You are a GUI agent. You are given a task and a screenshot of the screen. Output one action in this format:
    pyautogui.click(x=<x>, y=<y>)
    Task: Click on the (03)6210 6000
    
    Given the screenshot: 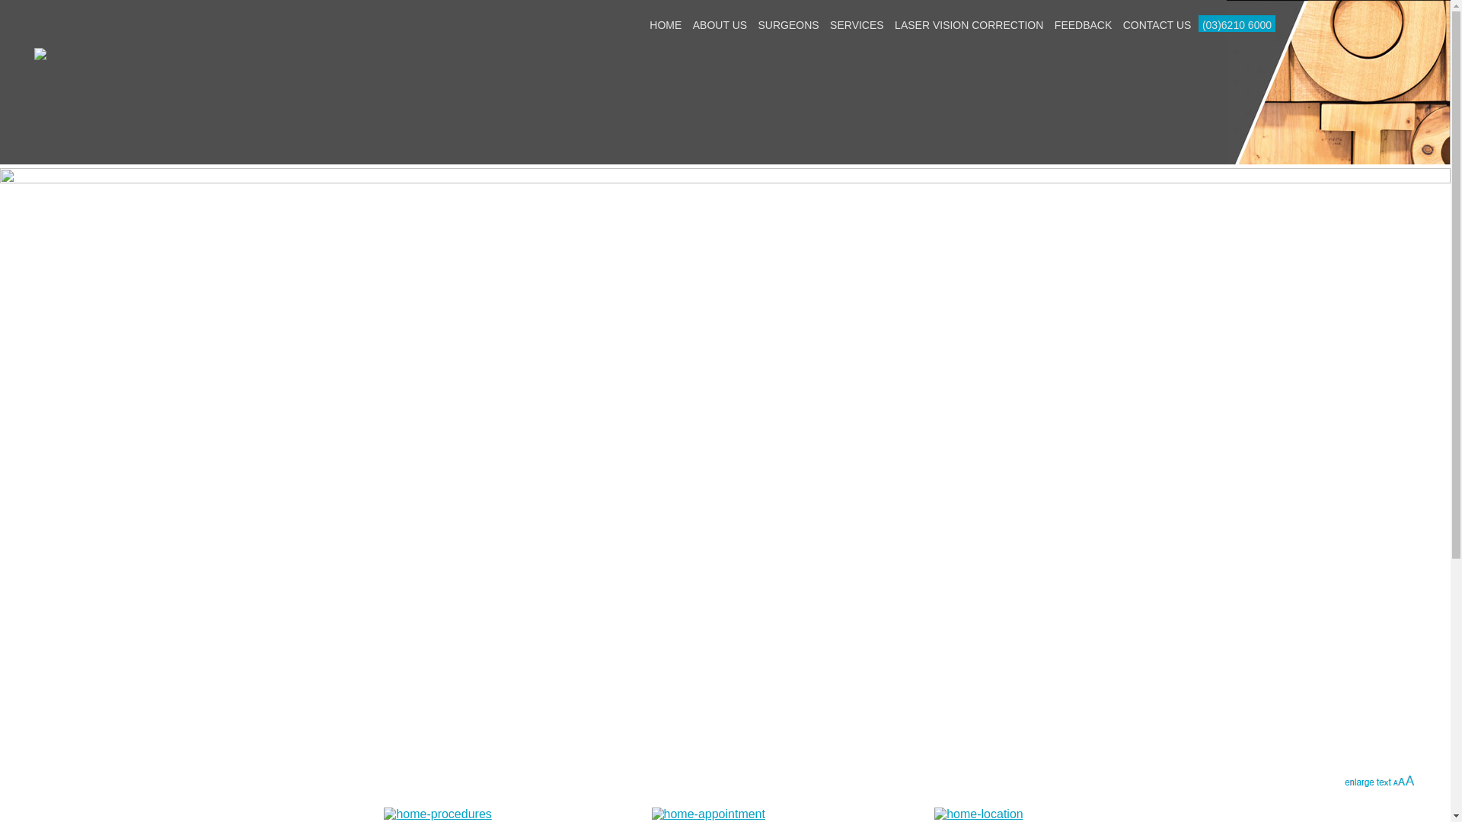 What is the action you would take?
    pyautogui.click(x=1237, y=25)
    